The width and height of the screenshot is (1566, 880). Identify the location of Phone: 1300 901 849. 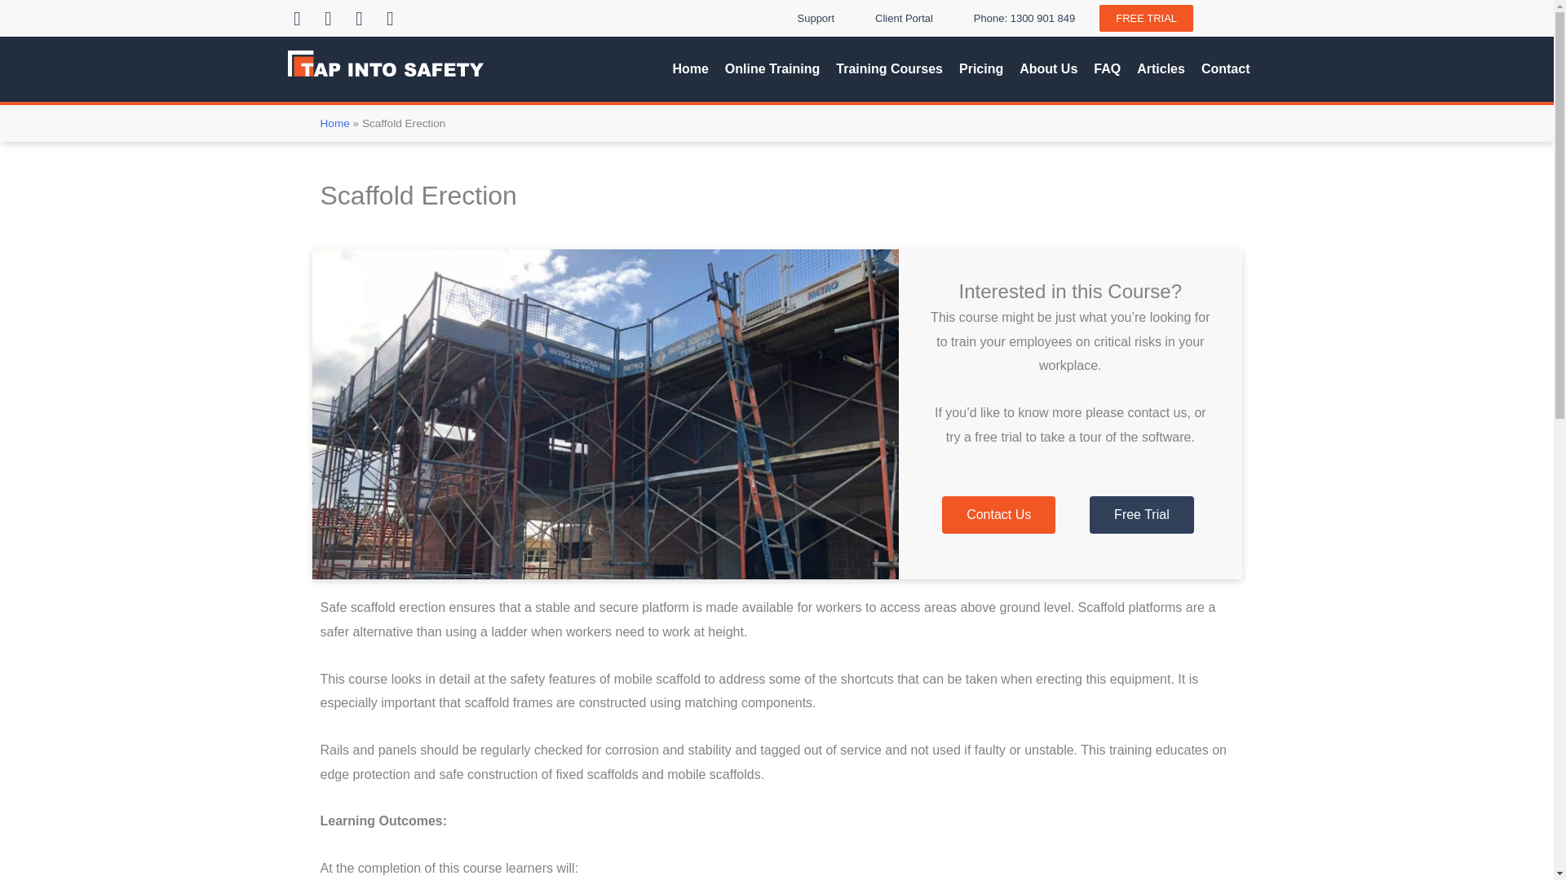
(1024, 18).